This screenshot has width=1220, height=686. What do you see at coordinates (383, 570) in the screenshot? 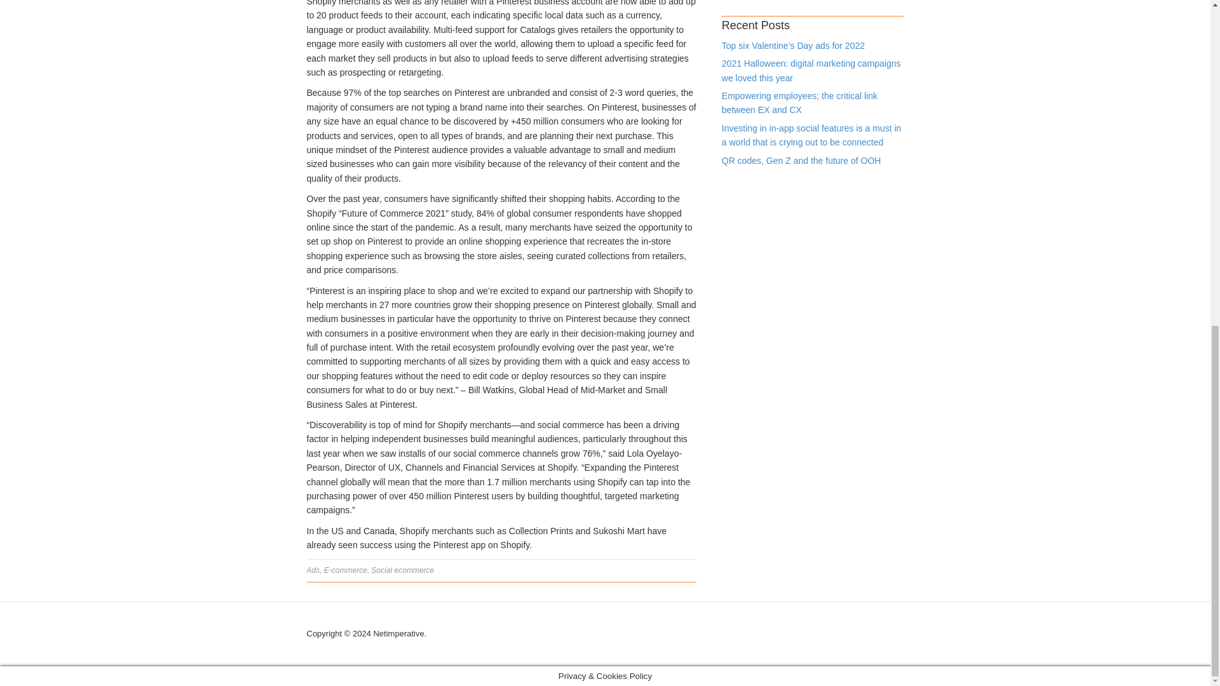
I see `Social` at bounding box center [383, 570].